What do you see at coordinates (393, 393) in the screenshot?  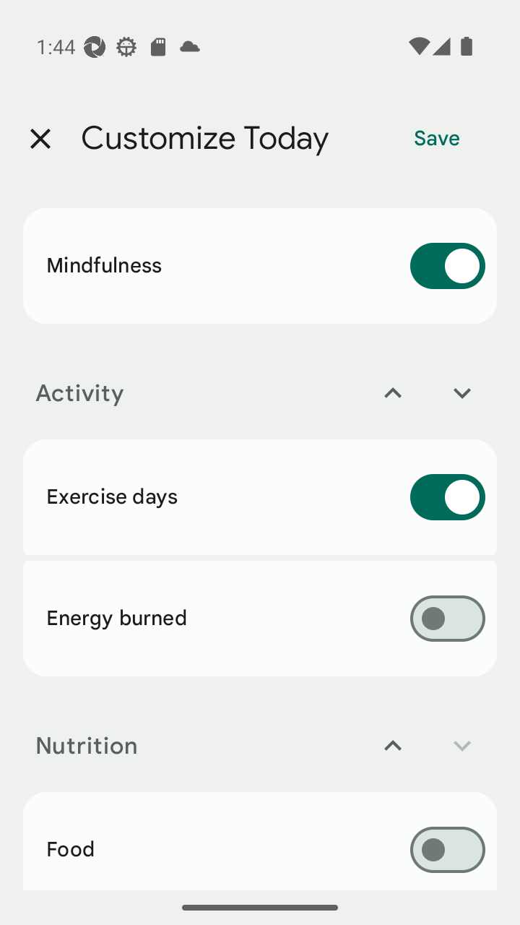 I see `Move Activity up` at bounding box center [393, 393].